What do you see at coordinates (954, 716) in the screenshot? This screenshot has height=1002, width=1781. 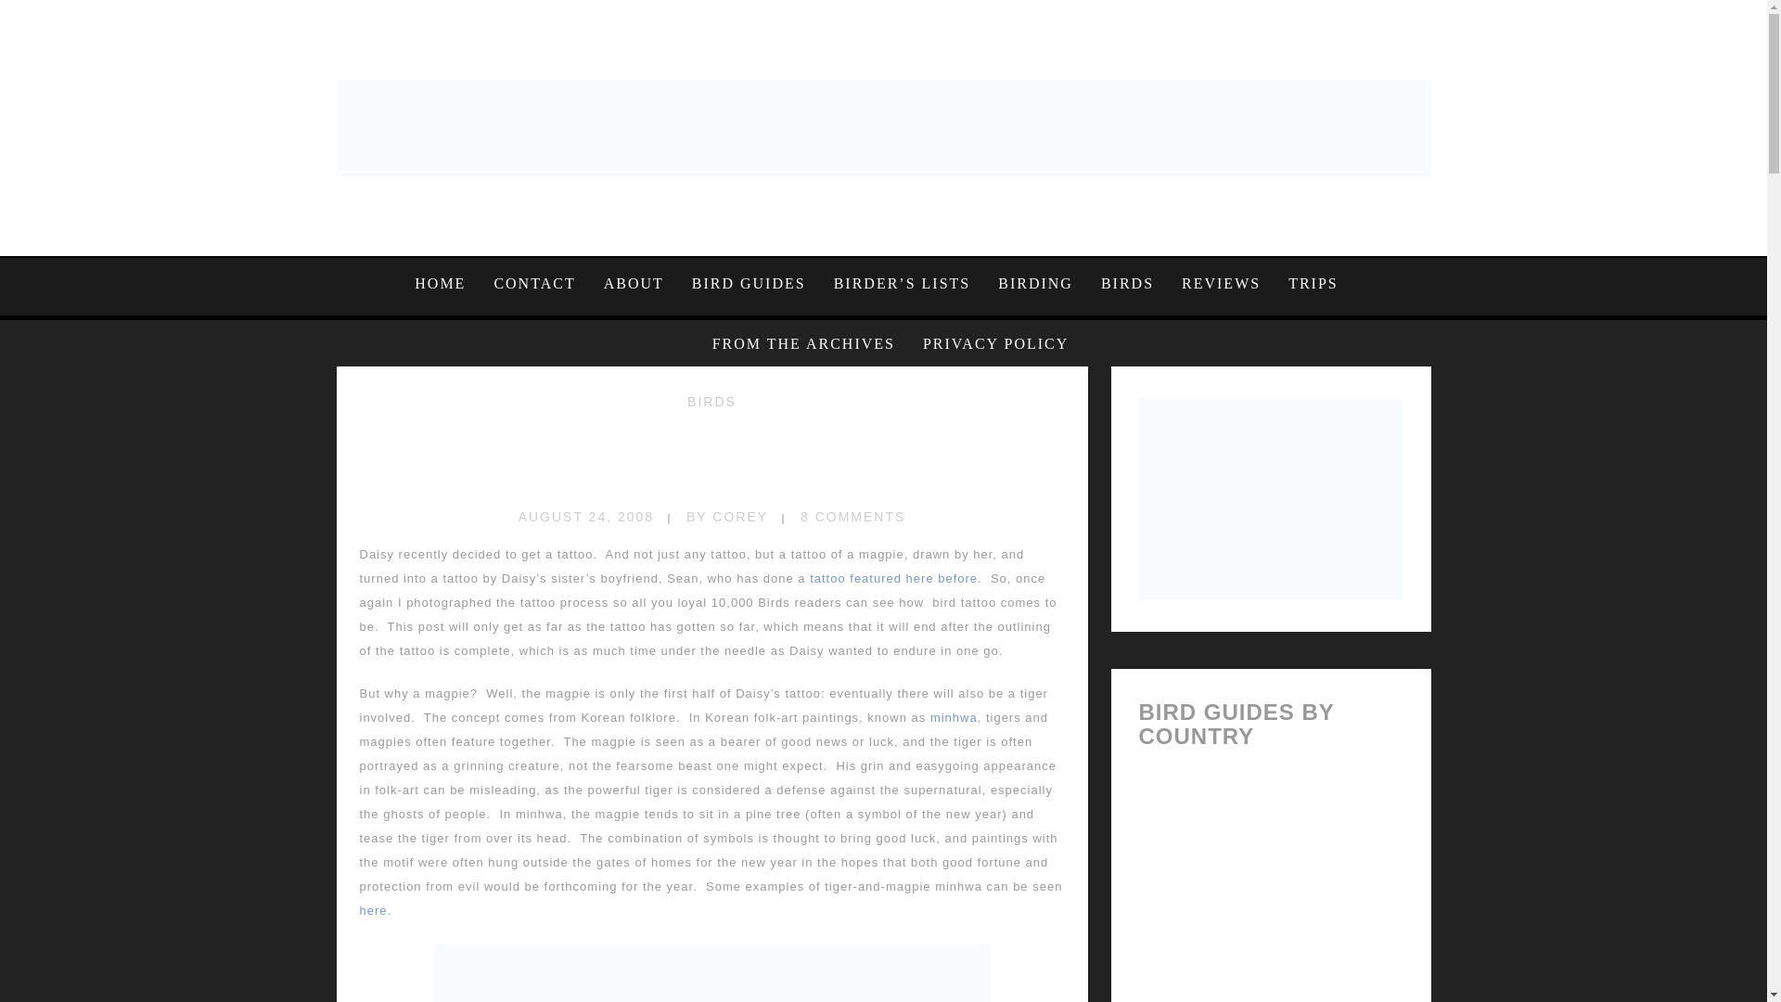 I see `About Minhwa` at bounding box center [954, 716].